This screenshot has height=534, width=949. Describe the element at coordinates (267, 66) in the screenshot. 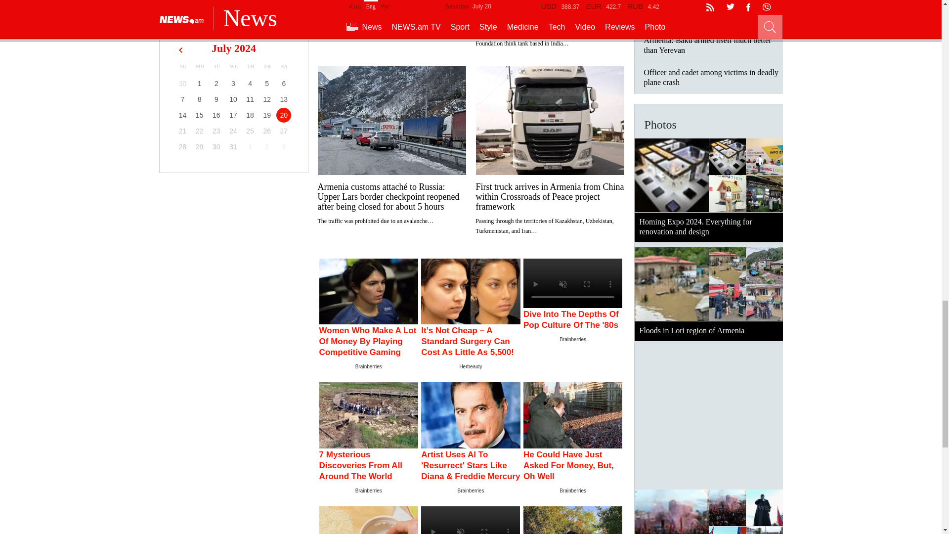

I see `Friday` at that location.